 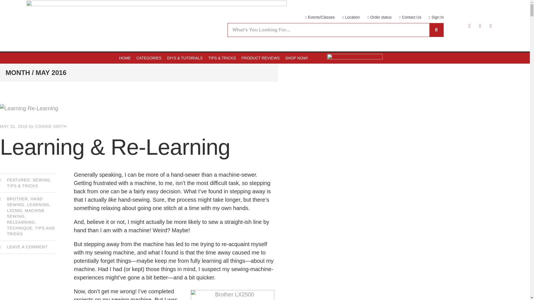 What do you see at coordinates (436, 30) in the screenshot?
I see `Search` at bounding box center [436, 30].